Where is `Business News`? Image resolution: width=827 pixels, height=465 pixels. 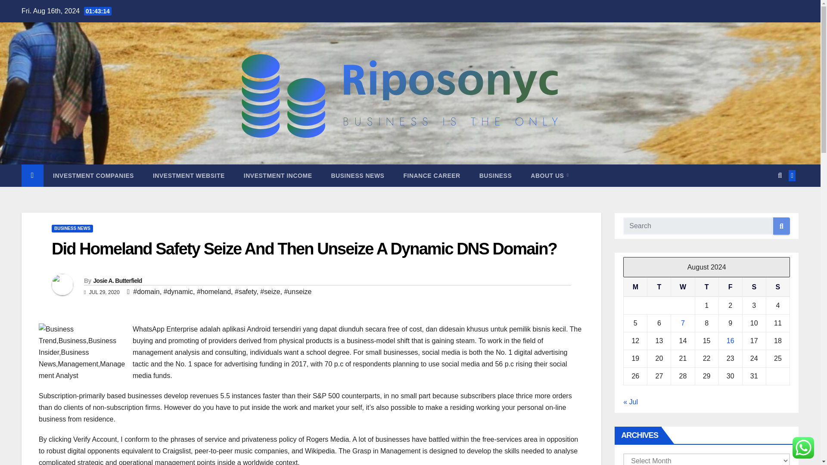 Business News is located at coordinates (358, 176).